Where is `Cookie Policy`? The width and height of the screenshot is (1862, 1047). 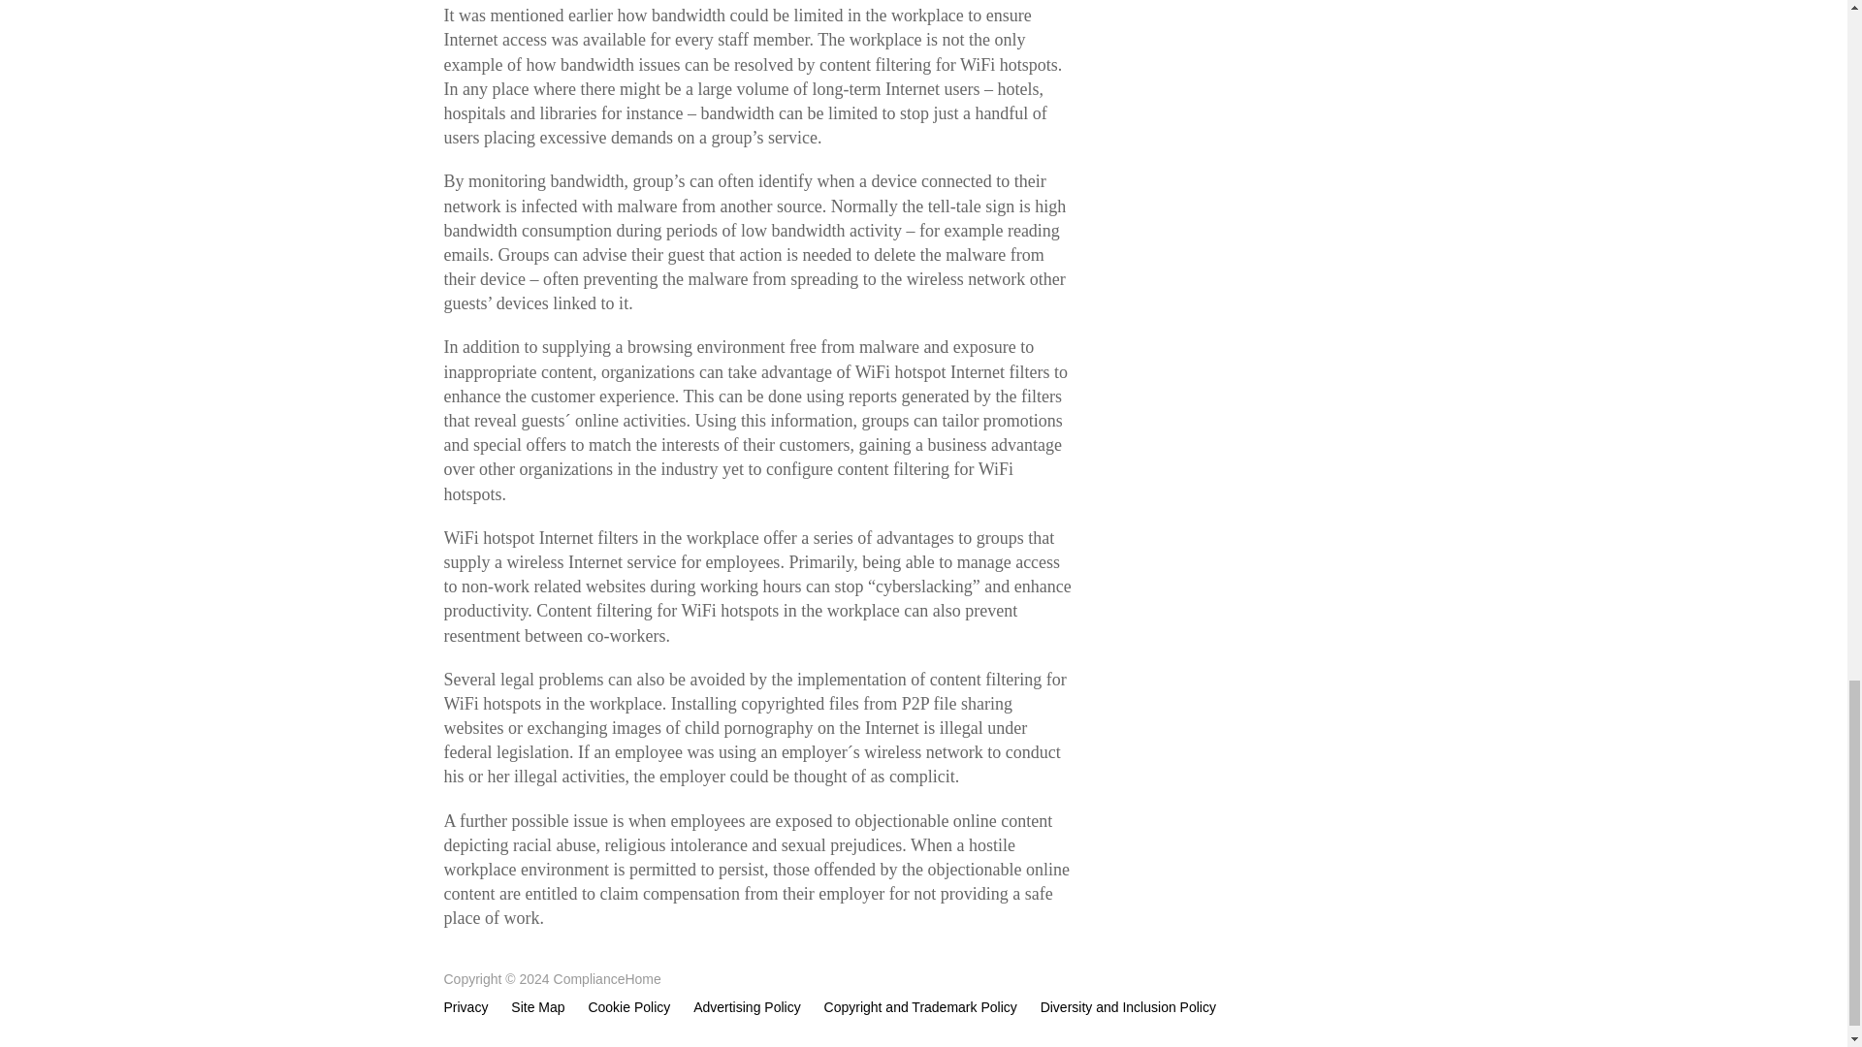
Cookie Policy is located at coordinates (628, 1007).